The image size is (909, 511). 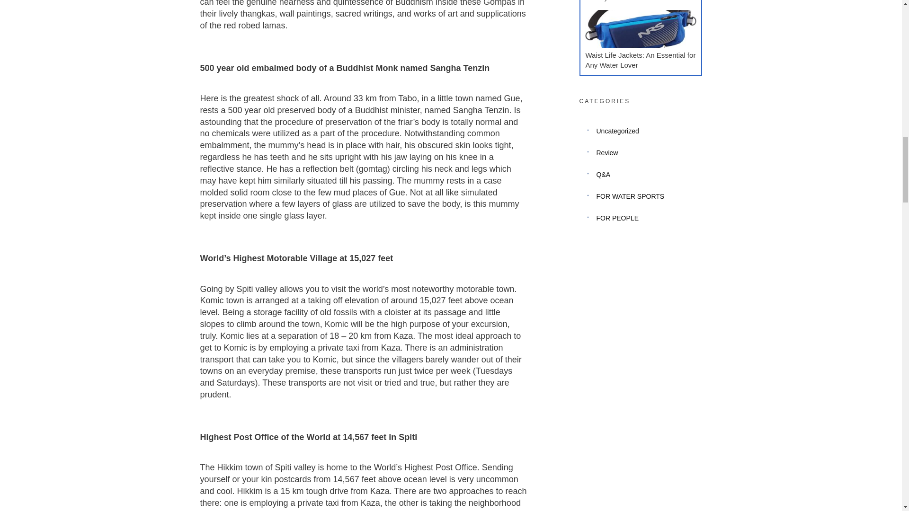 What do you see at coordinates (617, 131) in the screenshot?
I see `Uncategorized` at bounding box center [617, 131].